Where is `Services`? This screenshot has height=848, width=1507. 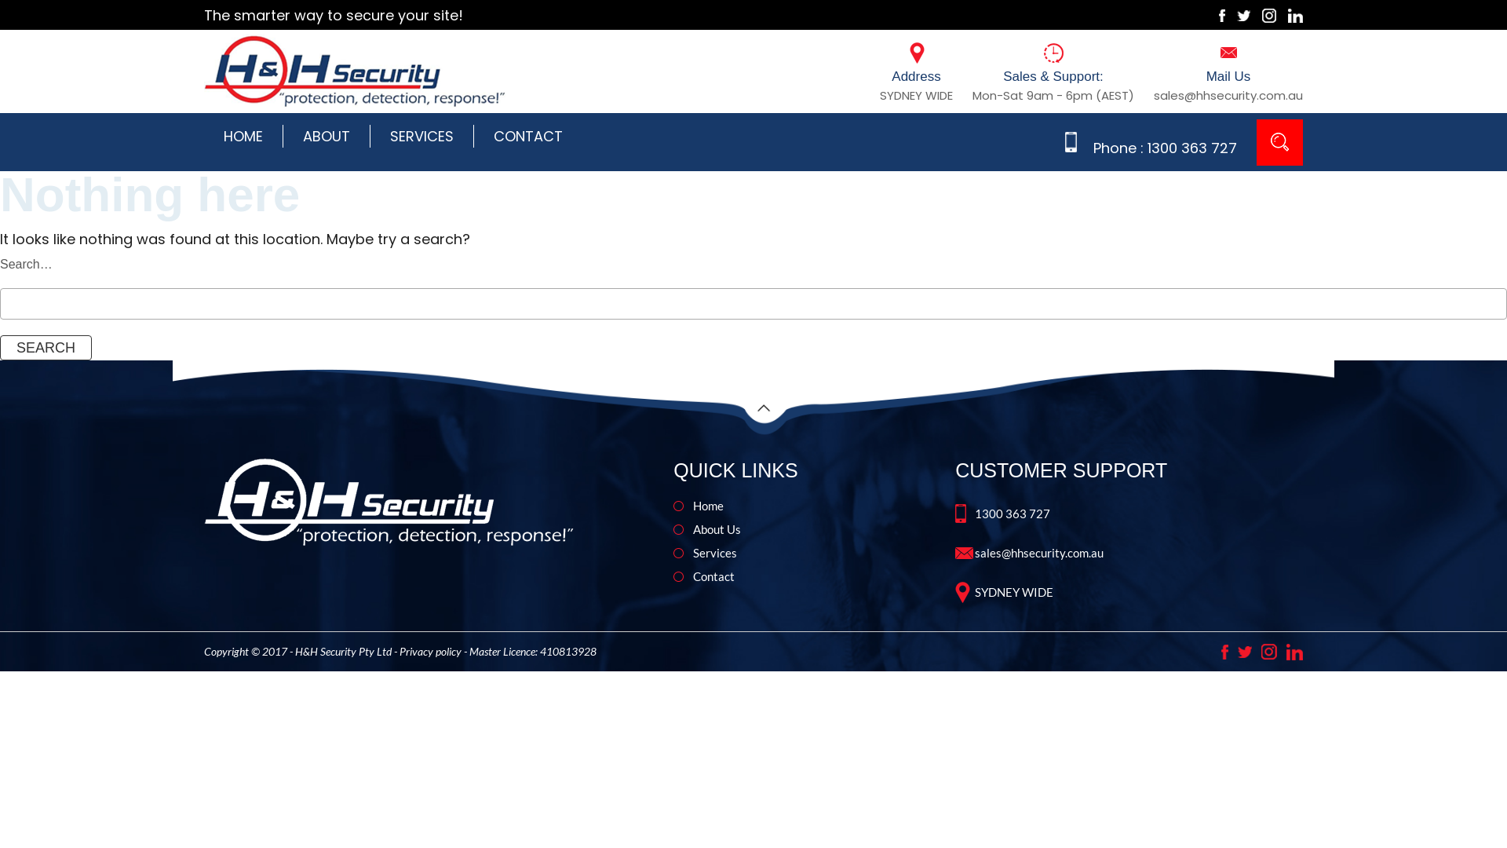 Services is located at coordinates (810, 553).